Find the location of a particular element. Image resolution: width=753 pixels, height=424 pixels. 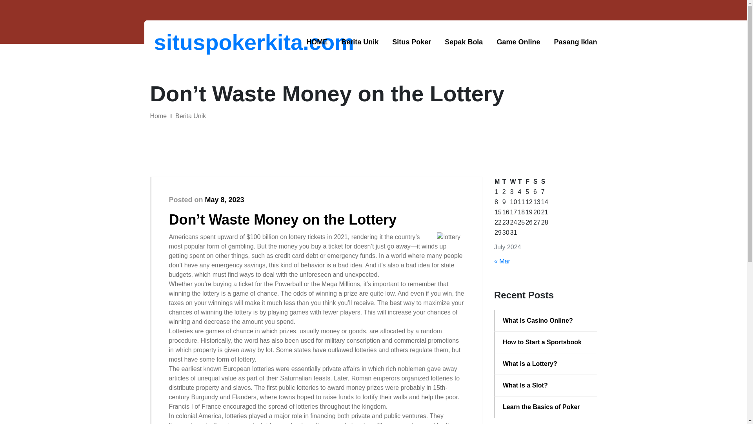

Tuesday is located at coordinates (506, 182).